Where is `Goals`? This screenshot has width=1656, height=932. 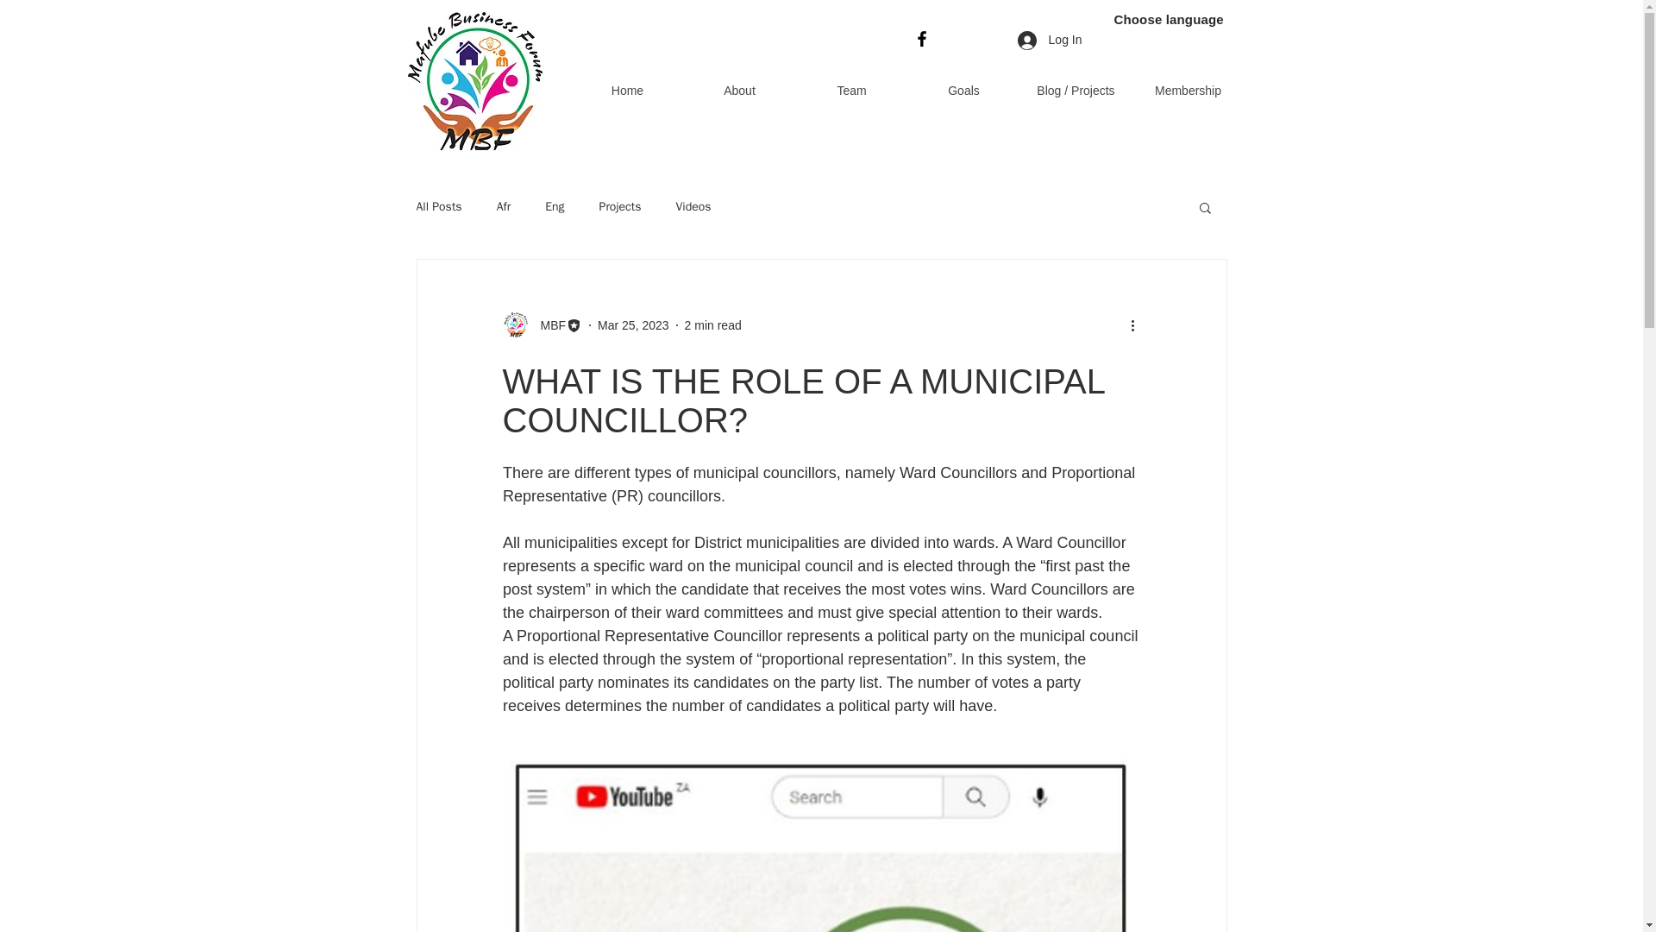 Goals is located at coordinates (963, 90).